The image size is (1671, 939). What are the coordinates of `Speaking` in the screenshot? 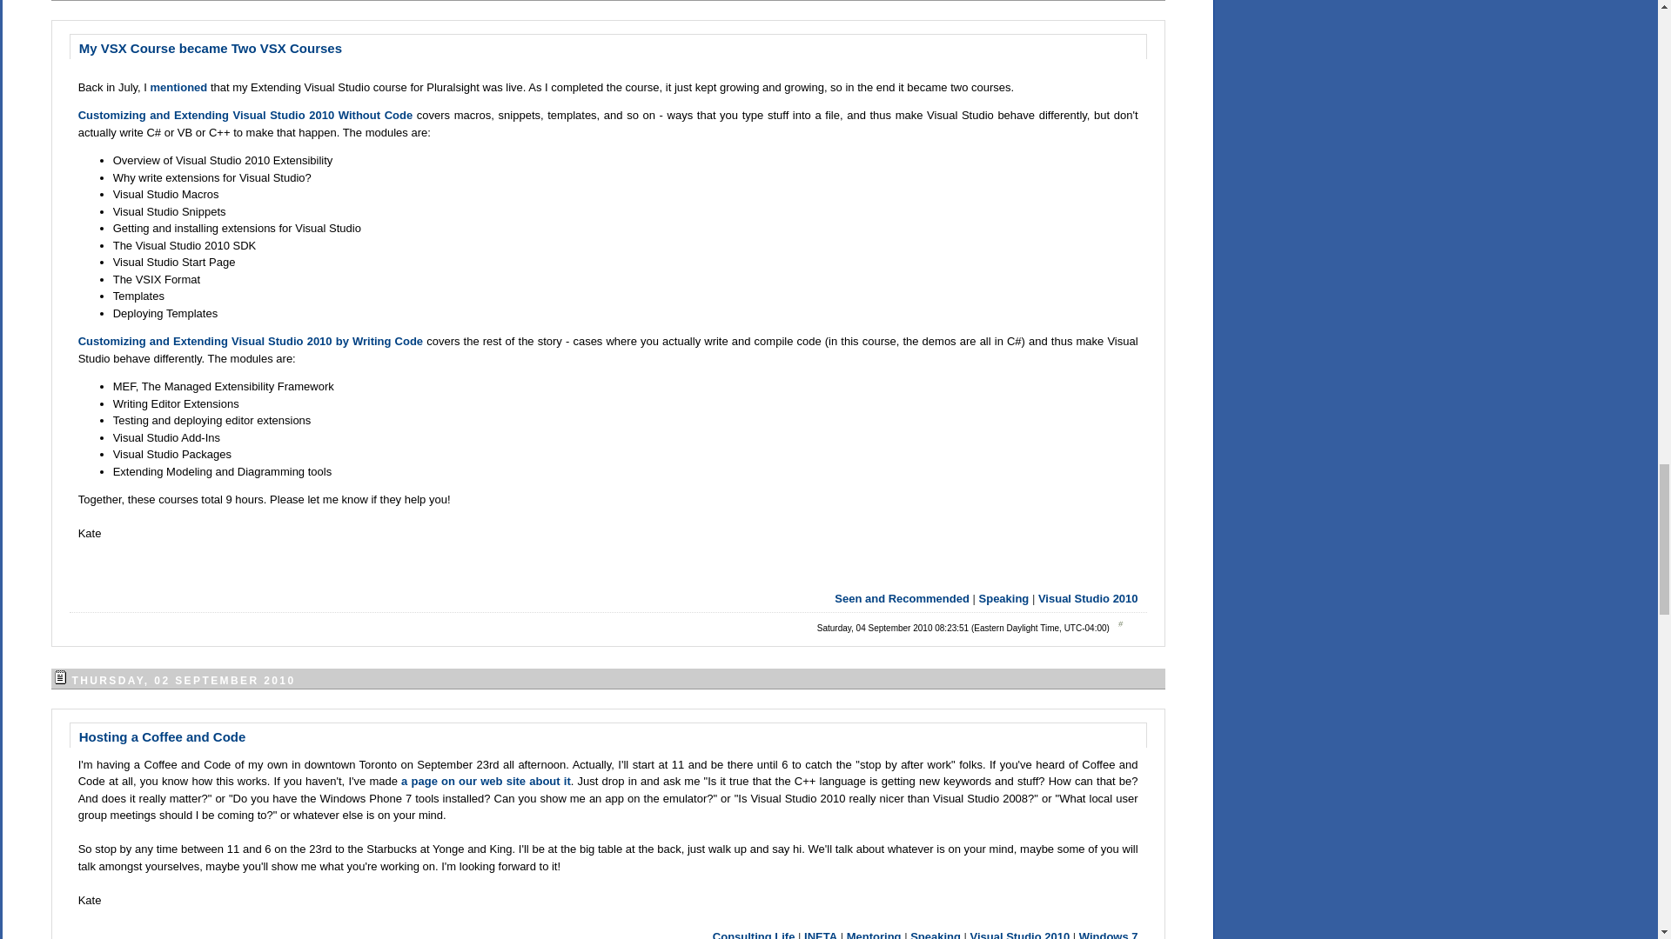 It's located at (936, 935).